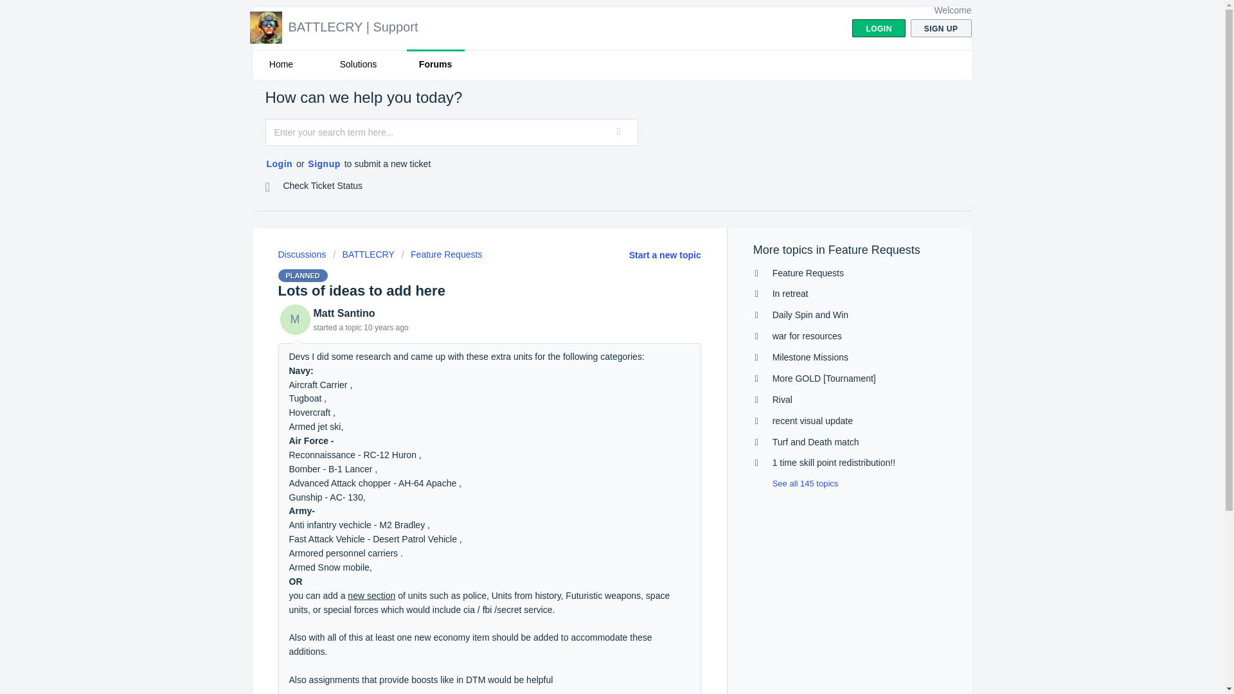  What do you see at coordinates (279, 165) in the screenshot?
I see `Login` at bounding box center [279, 165].